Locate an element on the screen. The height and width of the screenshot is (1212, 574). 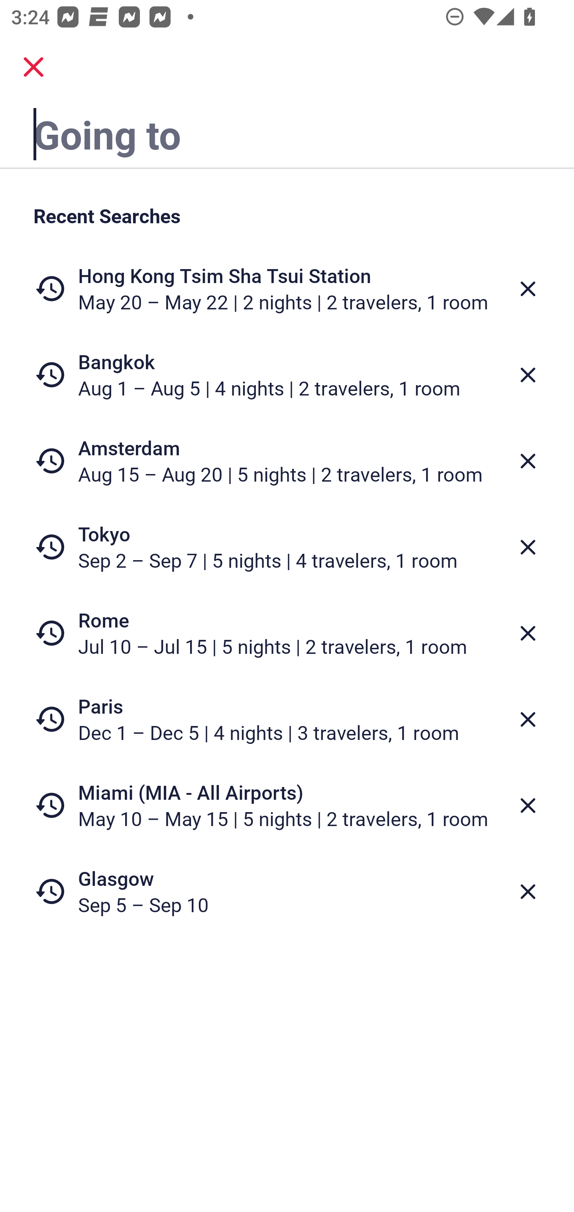
Delete from recent searches is located at coordinates (528, 547).